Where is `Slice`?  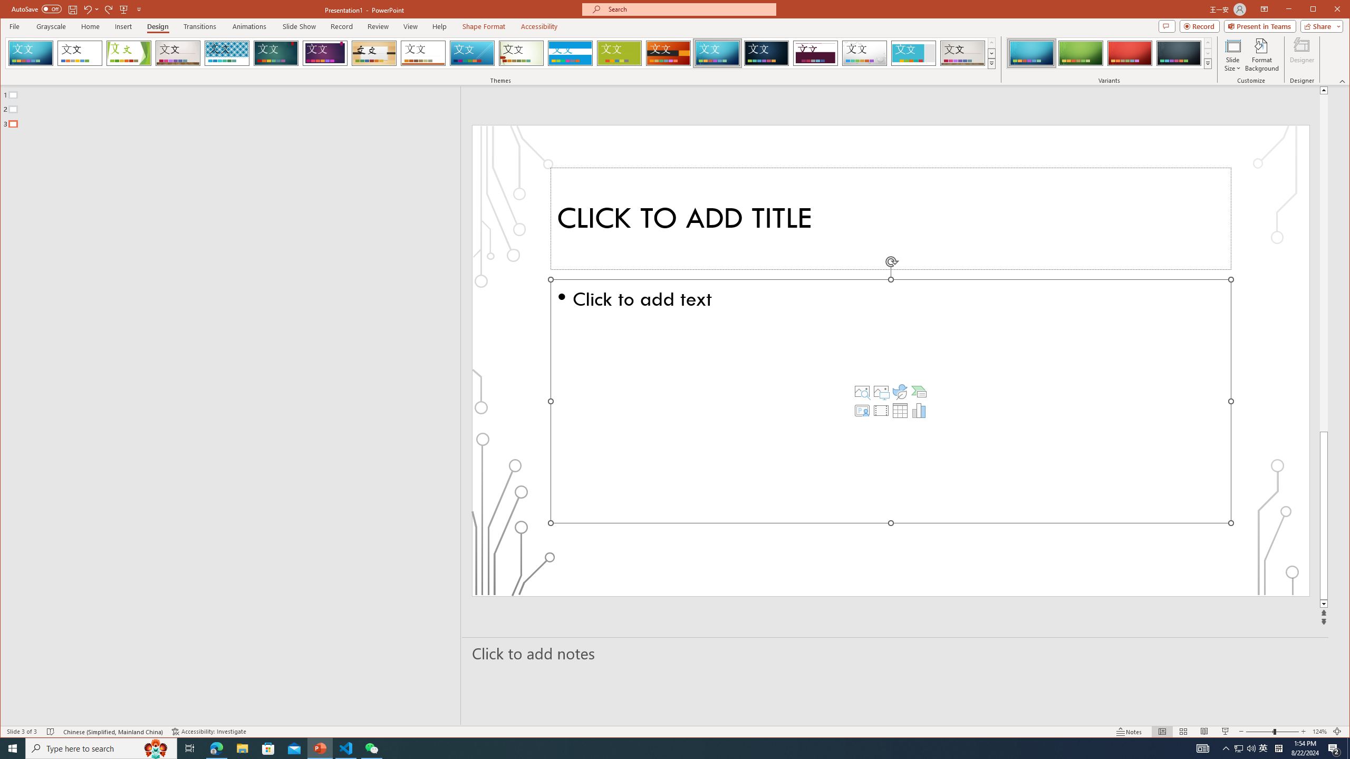 Slice is located at coordinates (472, 53).